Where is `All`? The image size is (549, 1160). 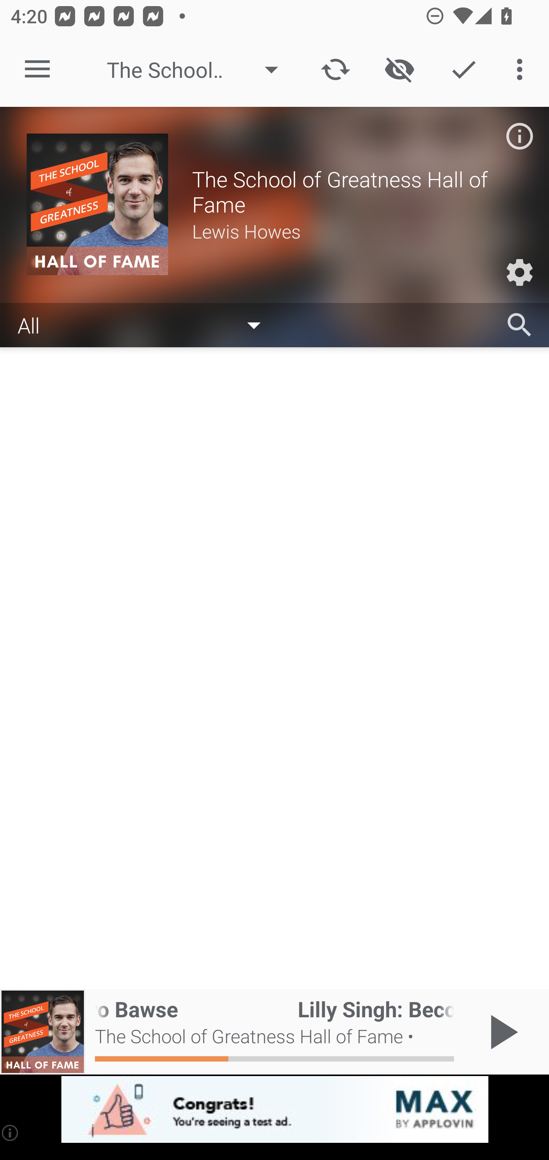
All is located at coordinates (146, 324).